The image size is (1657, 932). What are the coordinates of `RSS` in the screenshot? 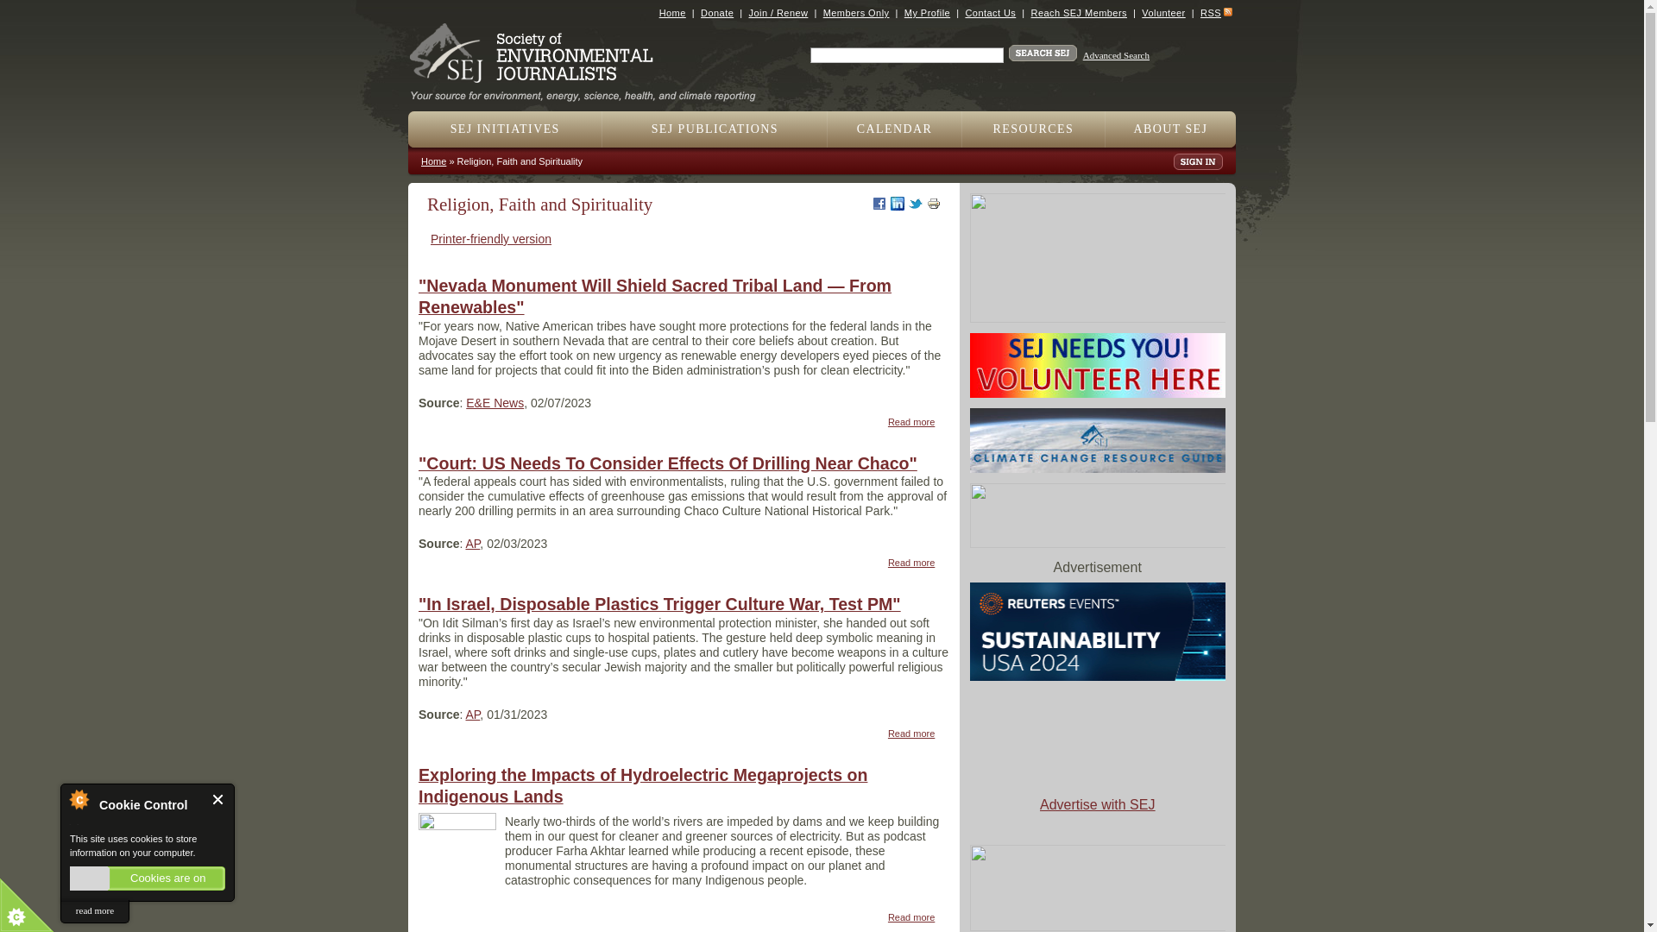 It's located at (1210, 12).